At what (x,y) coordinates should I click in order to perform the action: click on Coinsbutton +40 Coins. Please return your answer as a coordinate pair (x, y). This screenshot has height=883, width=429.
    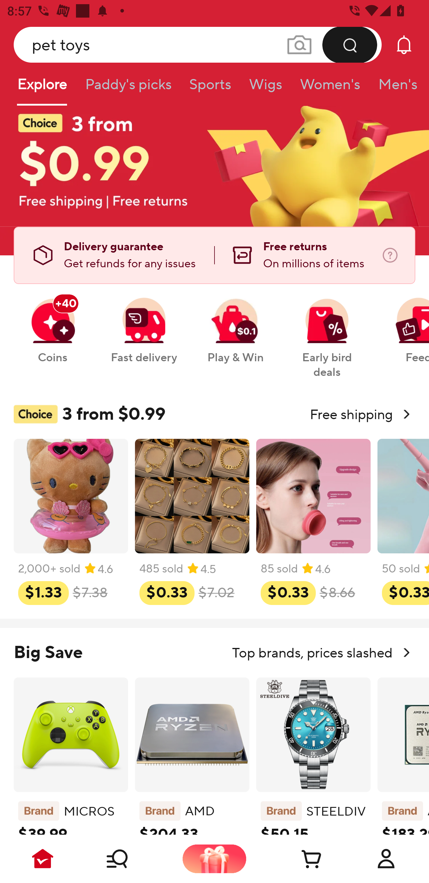
    Looking at the image, I should click on (52, 325).